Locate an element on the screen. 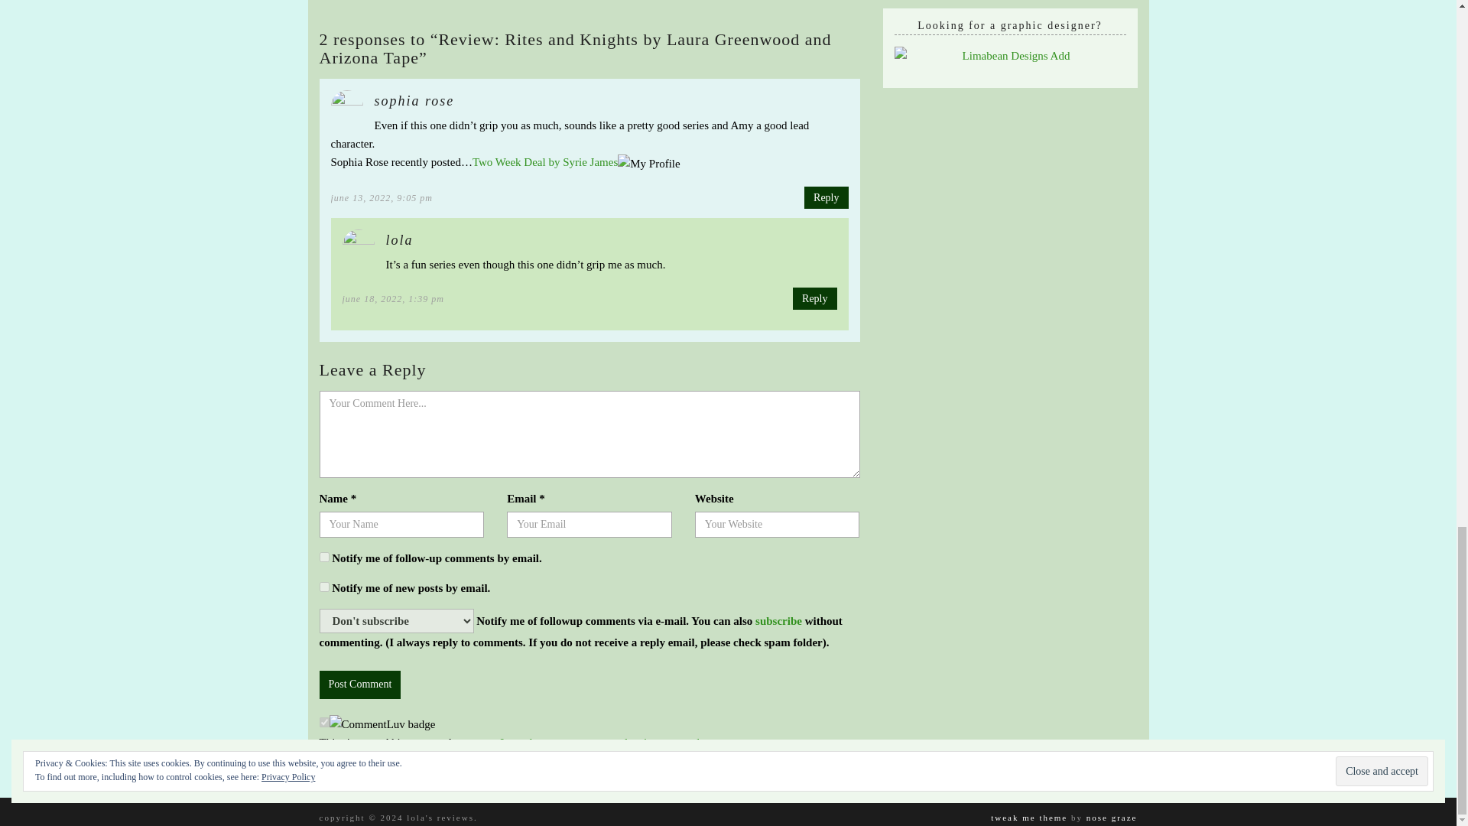 This screenshot has height=826, width=1468. Reply is located at coordinates (826, 197).